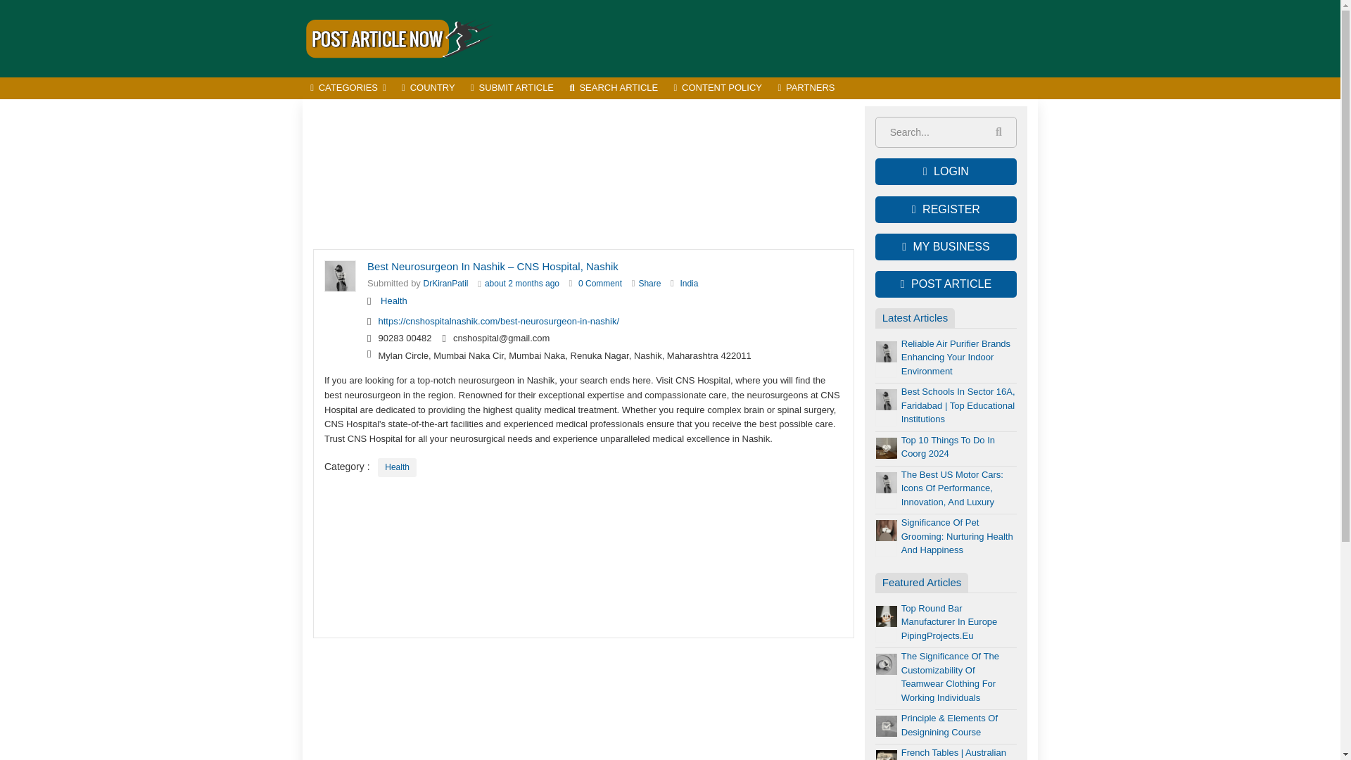 The image size is (1351, 760). I want to click on CONTENT POLICY, so click(718, 89).